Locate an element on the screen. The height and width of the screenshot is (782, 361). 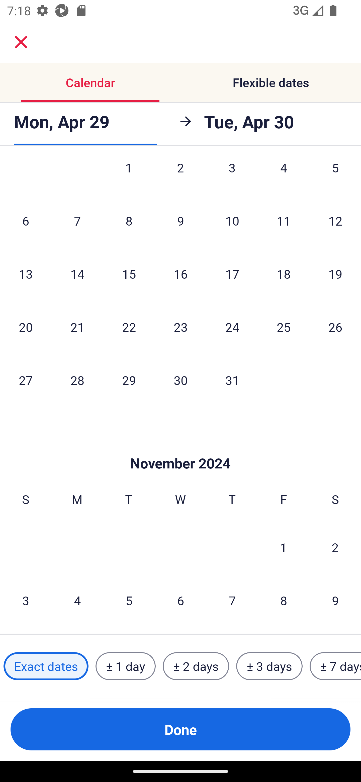
14 Monday, October 14, 2024 is located at coordinates (77, 274).